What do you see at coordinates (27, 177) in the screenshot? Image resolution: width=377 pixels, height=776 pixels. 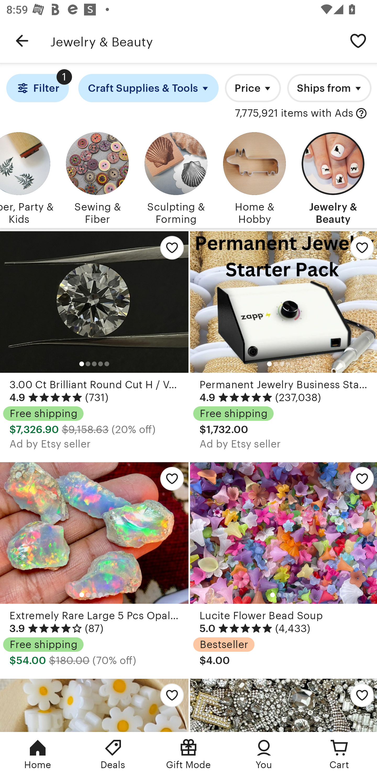 I see `Paper, Party & Kids` at bounding box center [27, 177].